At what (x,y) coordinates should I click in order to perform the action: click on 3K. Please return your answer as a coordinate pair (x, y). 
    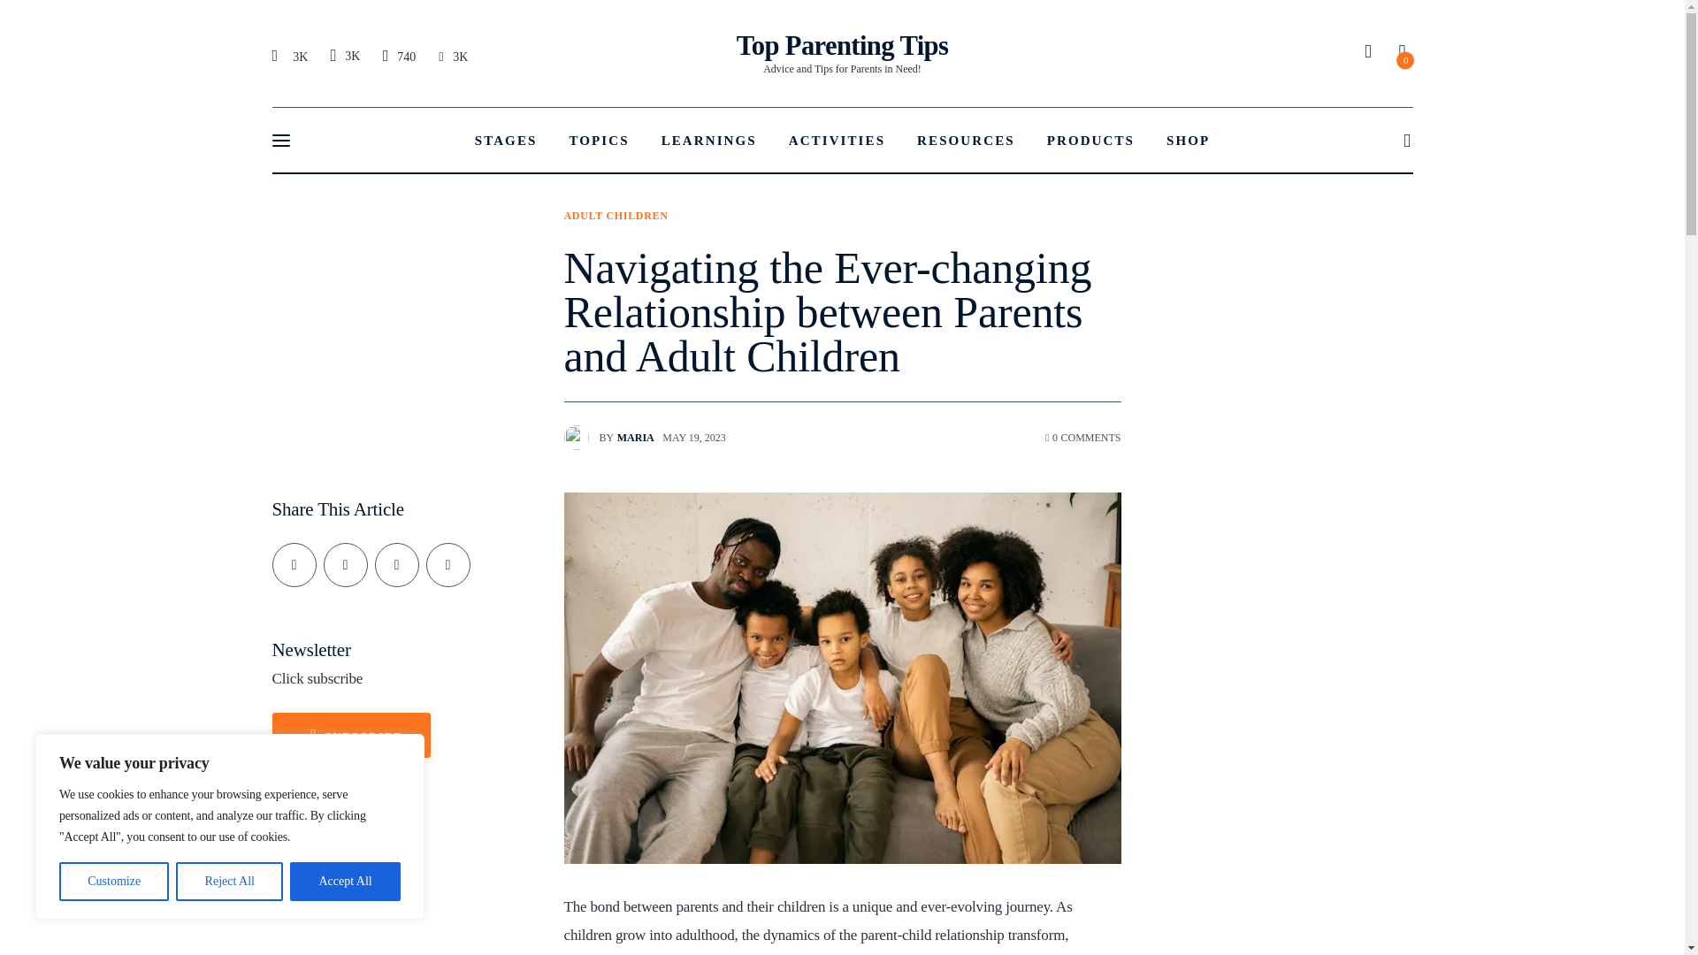
    Looking at the image, I should click on (447, 565).